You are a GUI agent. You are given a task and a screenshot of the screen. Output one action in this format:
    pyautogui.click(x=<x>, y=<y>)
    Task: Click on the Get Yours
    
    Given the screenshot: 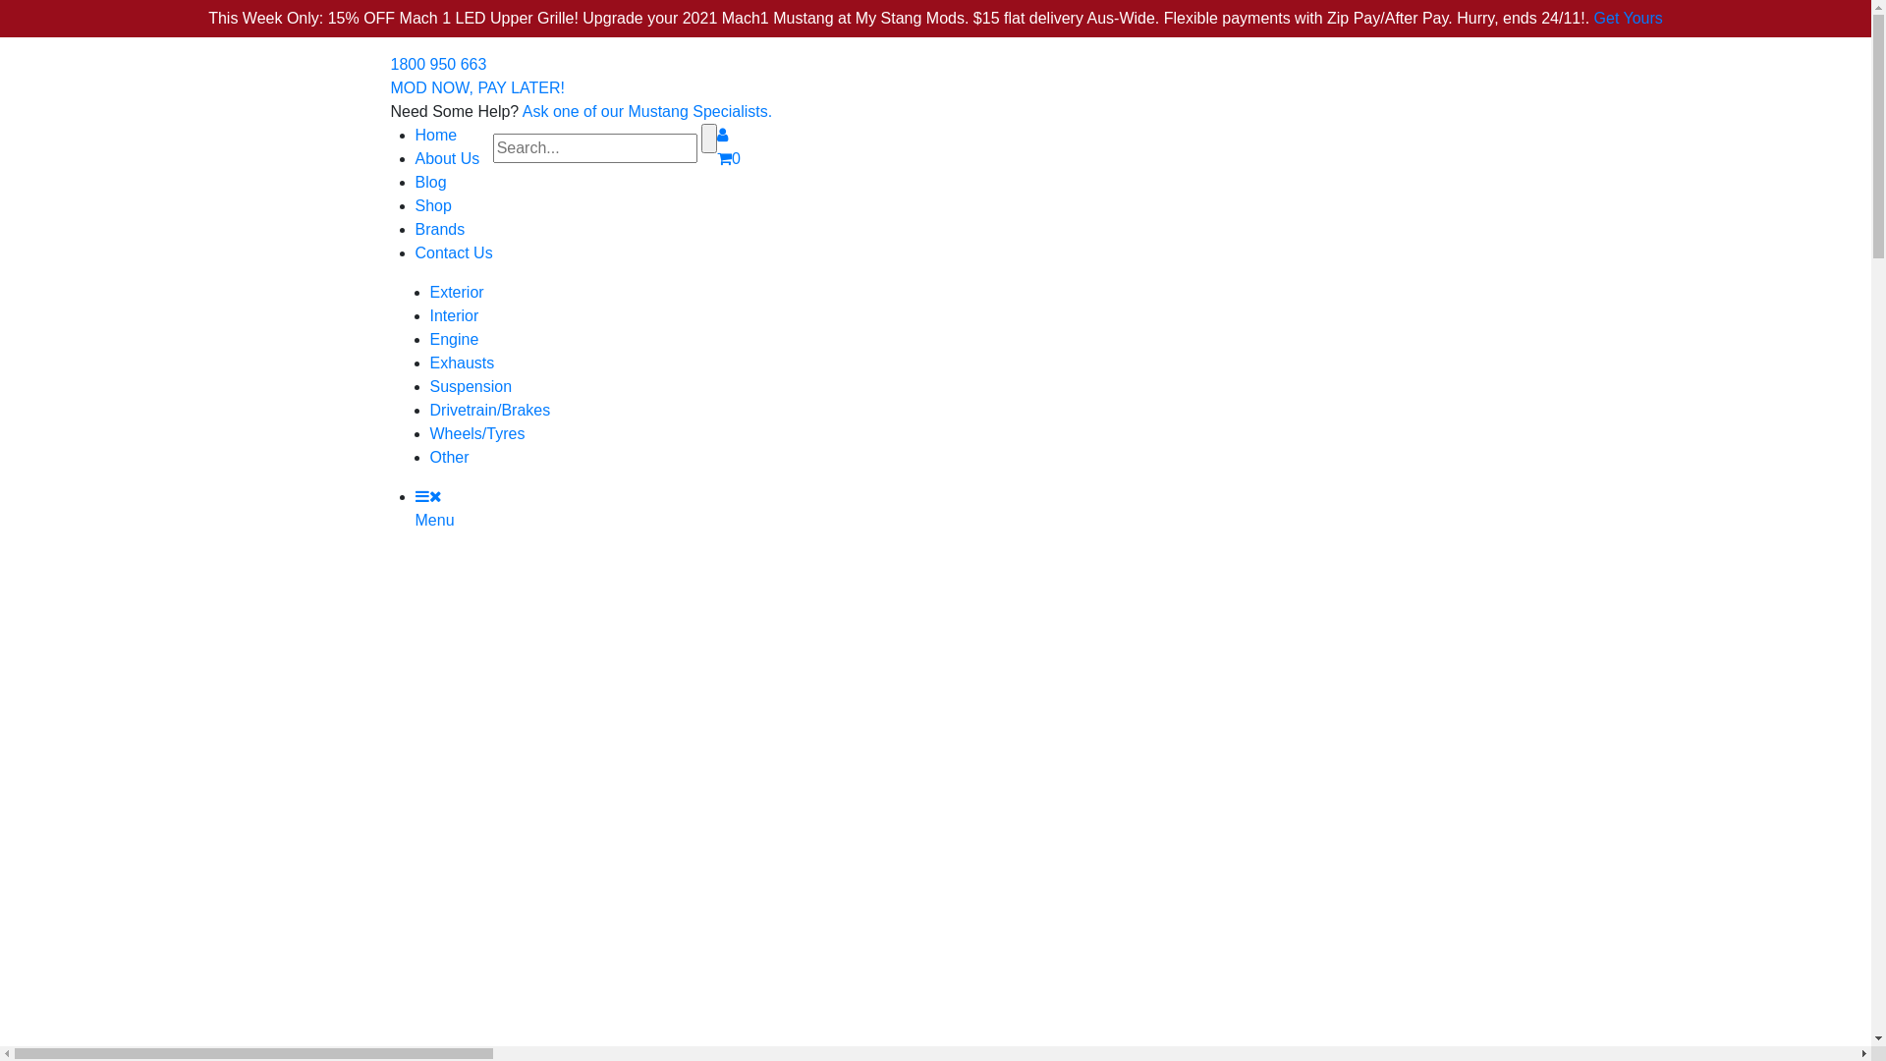 What is the action you would take?
    pyautogui.click(x=1629, y=18)
    